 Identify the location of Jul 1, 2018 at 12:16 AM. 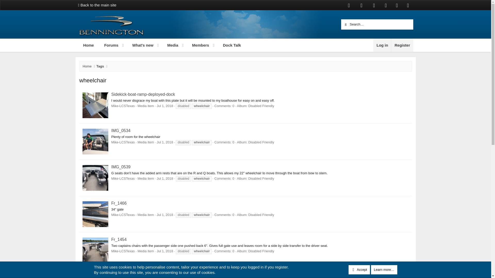
(170, 45).